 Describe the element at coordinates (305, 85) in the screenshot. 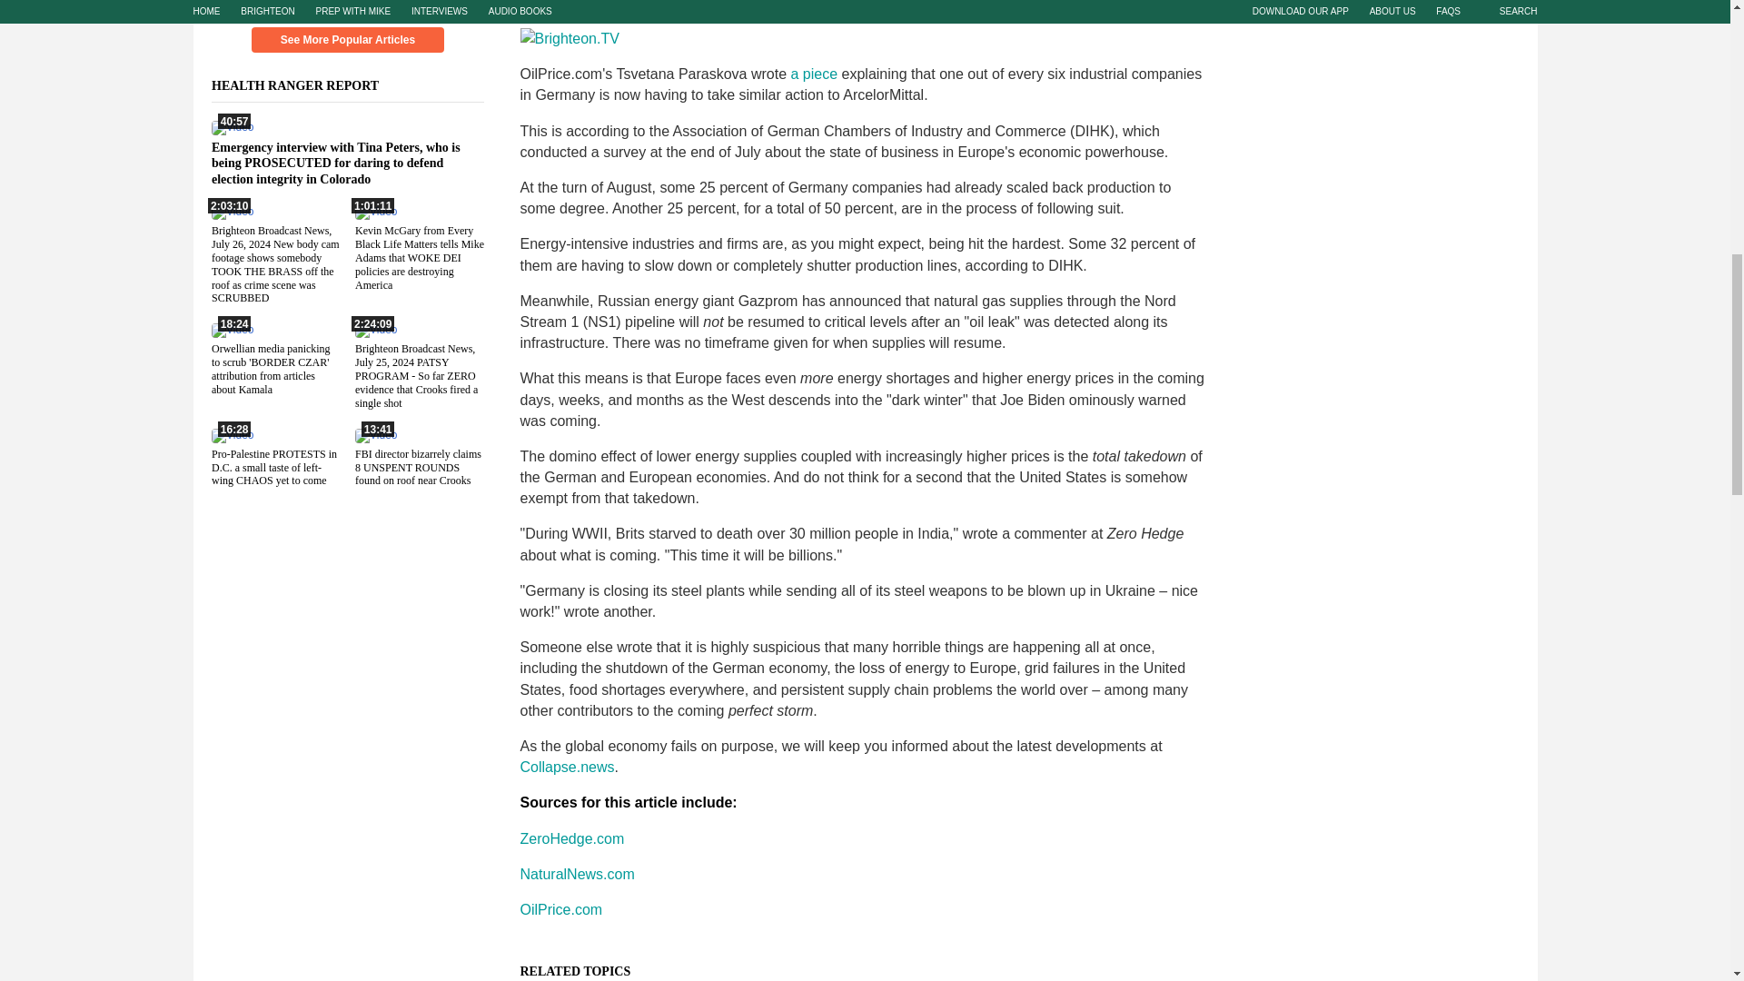

I see `HEALTH RANGER REPORT` at that location.